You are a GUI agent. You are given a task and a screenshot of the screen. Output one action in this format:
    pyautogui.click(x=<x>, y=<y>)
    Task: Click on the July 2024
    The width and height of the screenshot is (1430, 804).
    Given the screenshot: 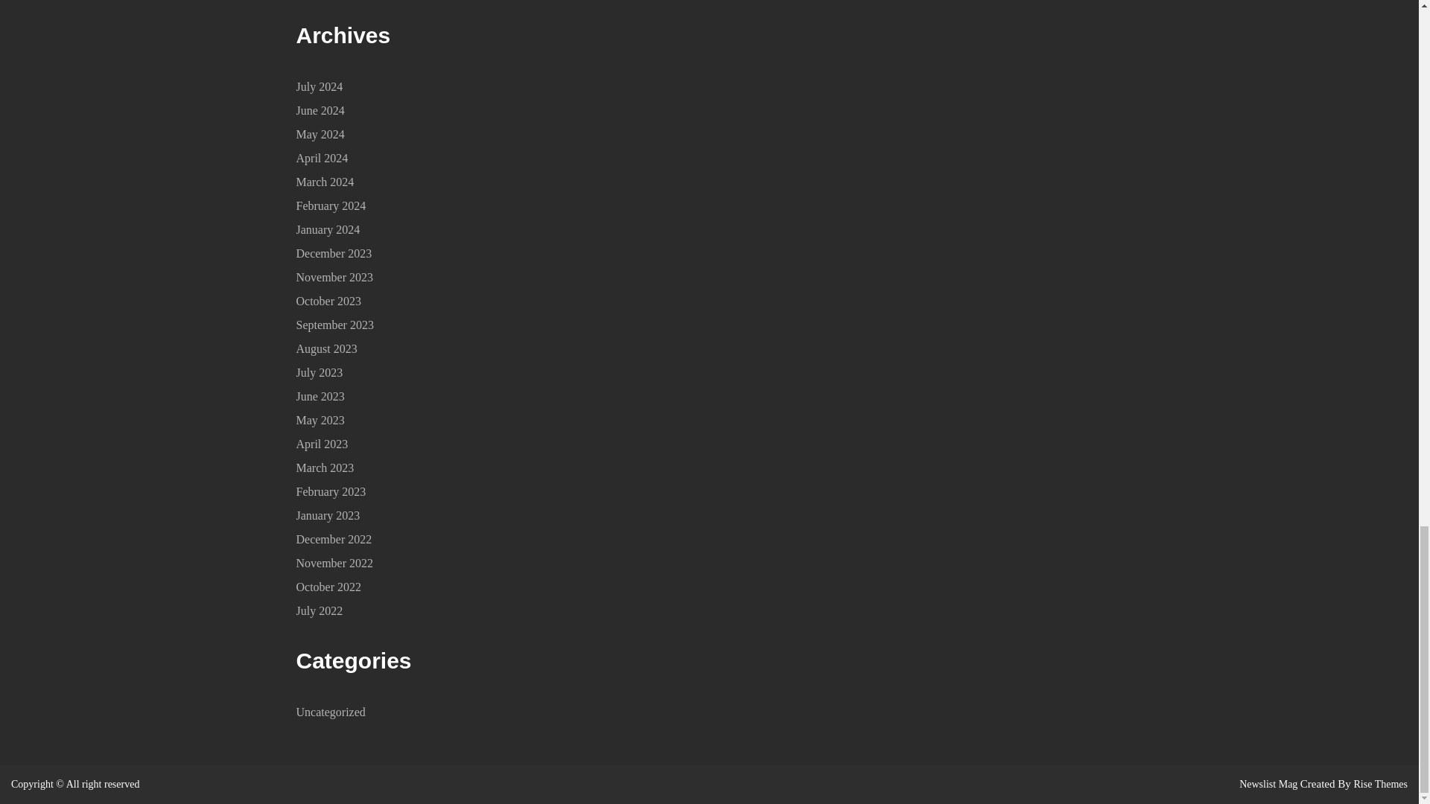 What is the action you would take?
    pyautogui.click(x=319, y=86)
    